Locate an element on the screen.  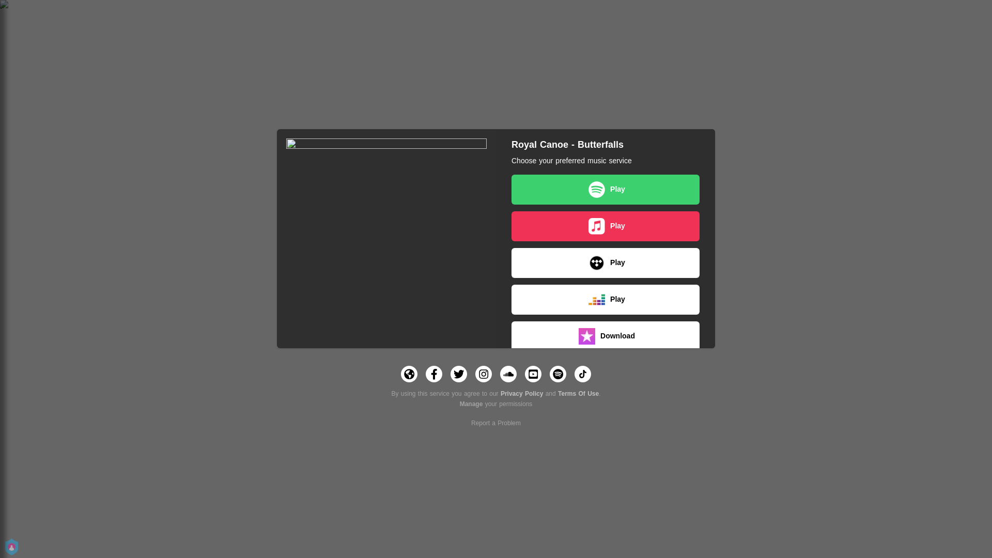
Report a Problem is located at coordinates (496, 423).